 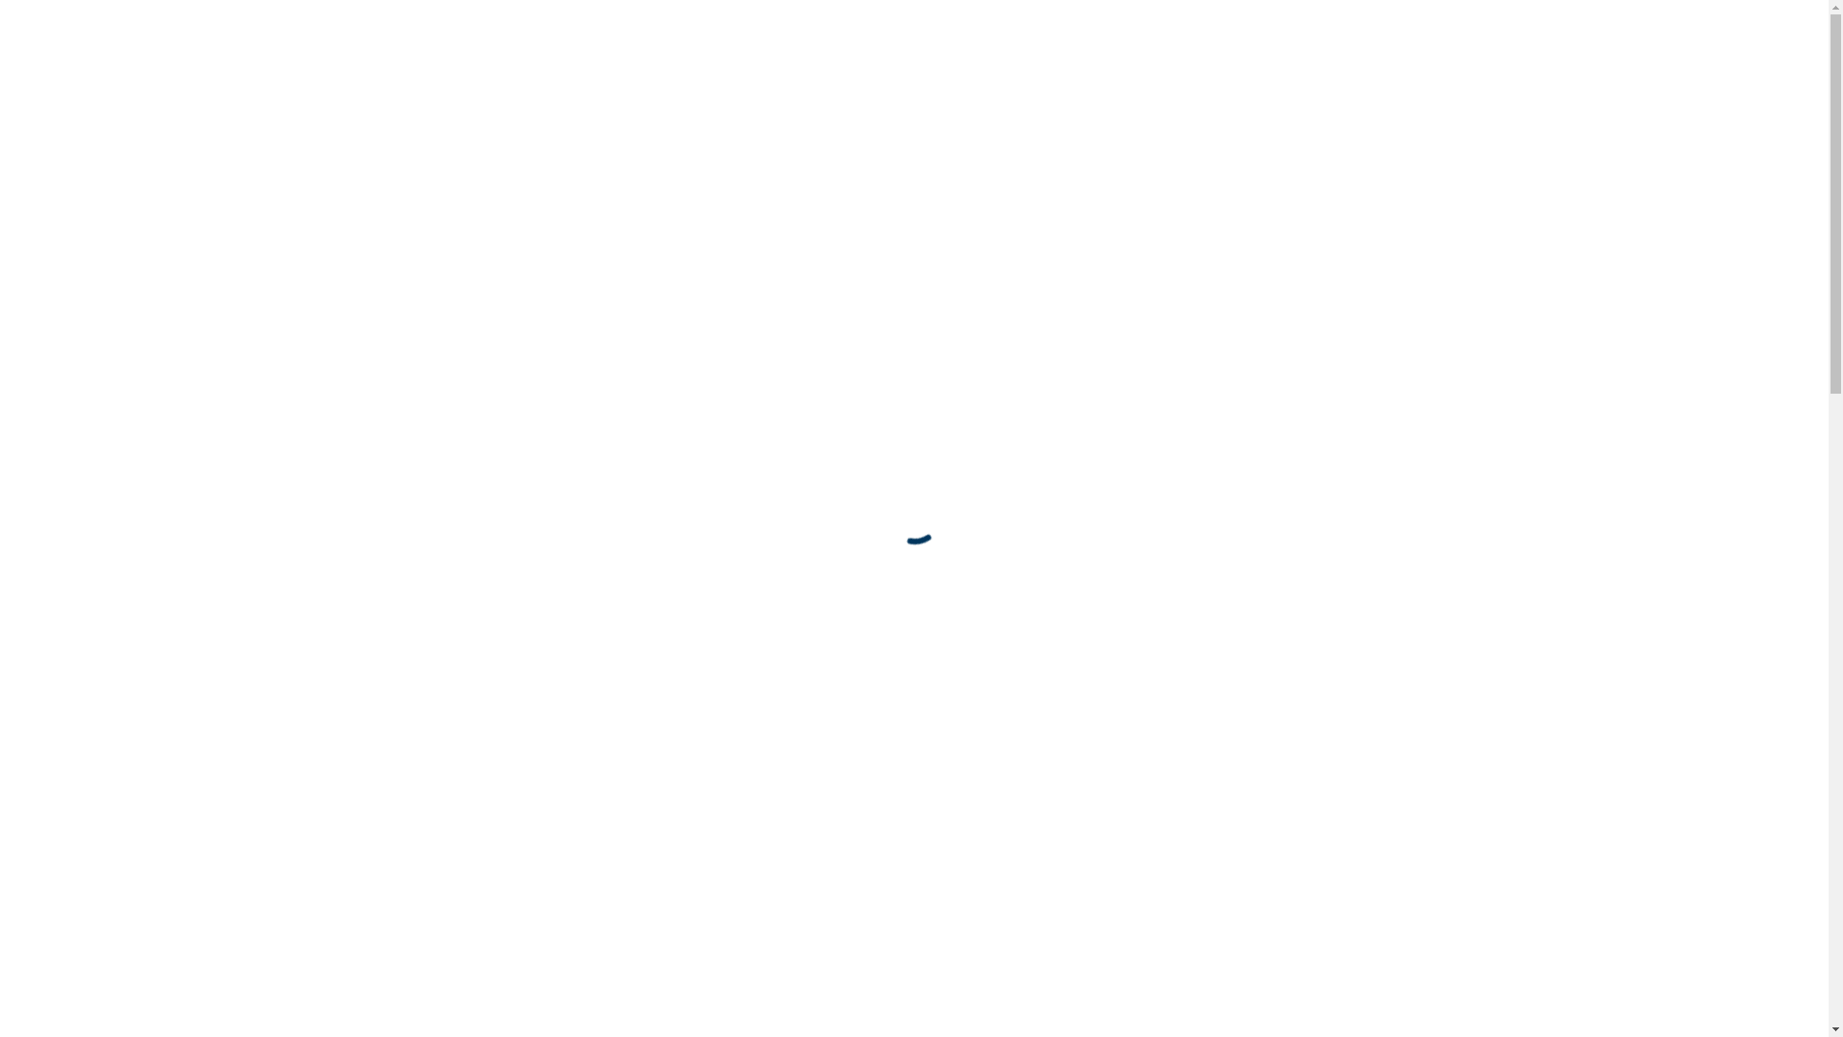 What do you see at coordinates (977, 981) in the screenshot?
I see `WebDigital.ch` at bounding box center [977, 981].